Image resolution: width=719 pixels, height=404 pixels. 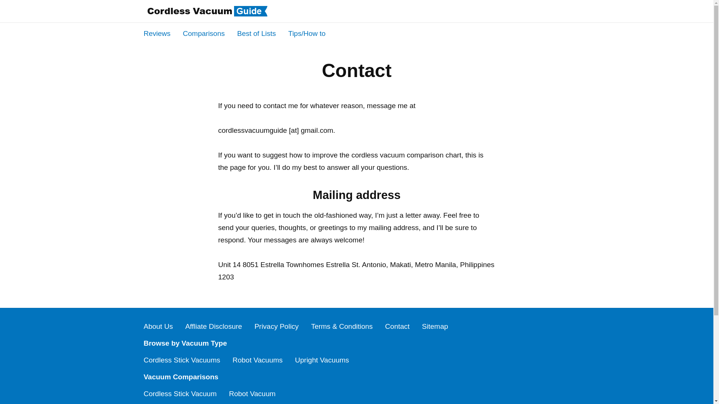 What do you see at coordinates (214, 326) in the screenshot?
I see `Affliate Disclosure` at bounding box center [214, 326].